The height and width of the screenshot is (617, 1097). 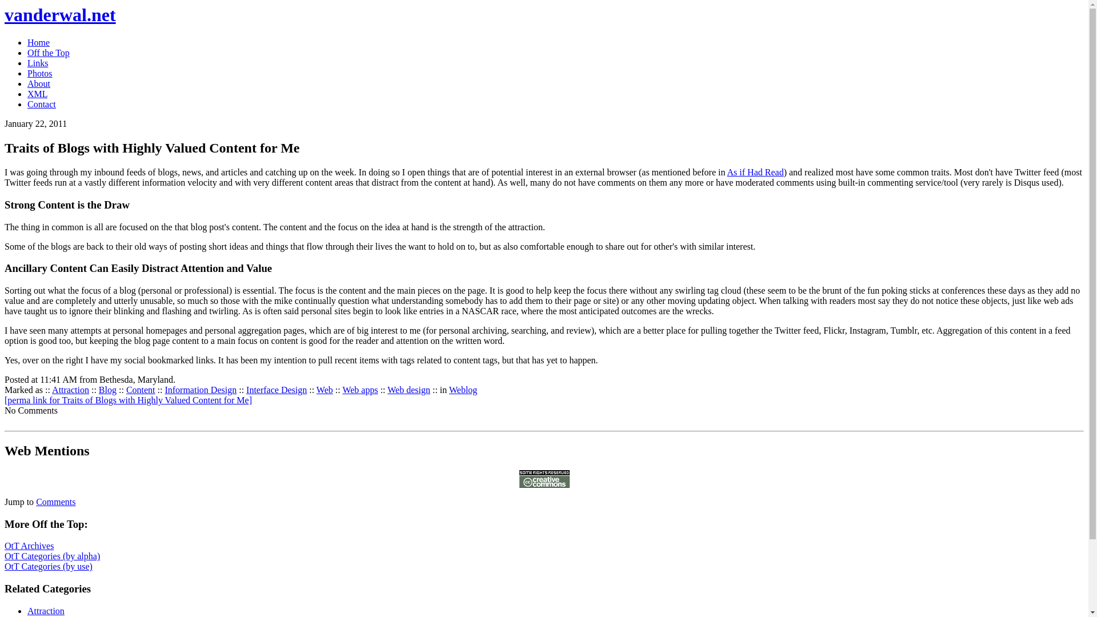 I want to click on Home, so click(x=38, y=42).